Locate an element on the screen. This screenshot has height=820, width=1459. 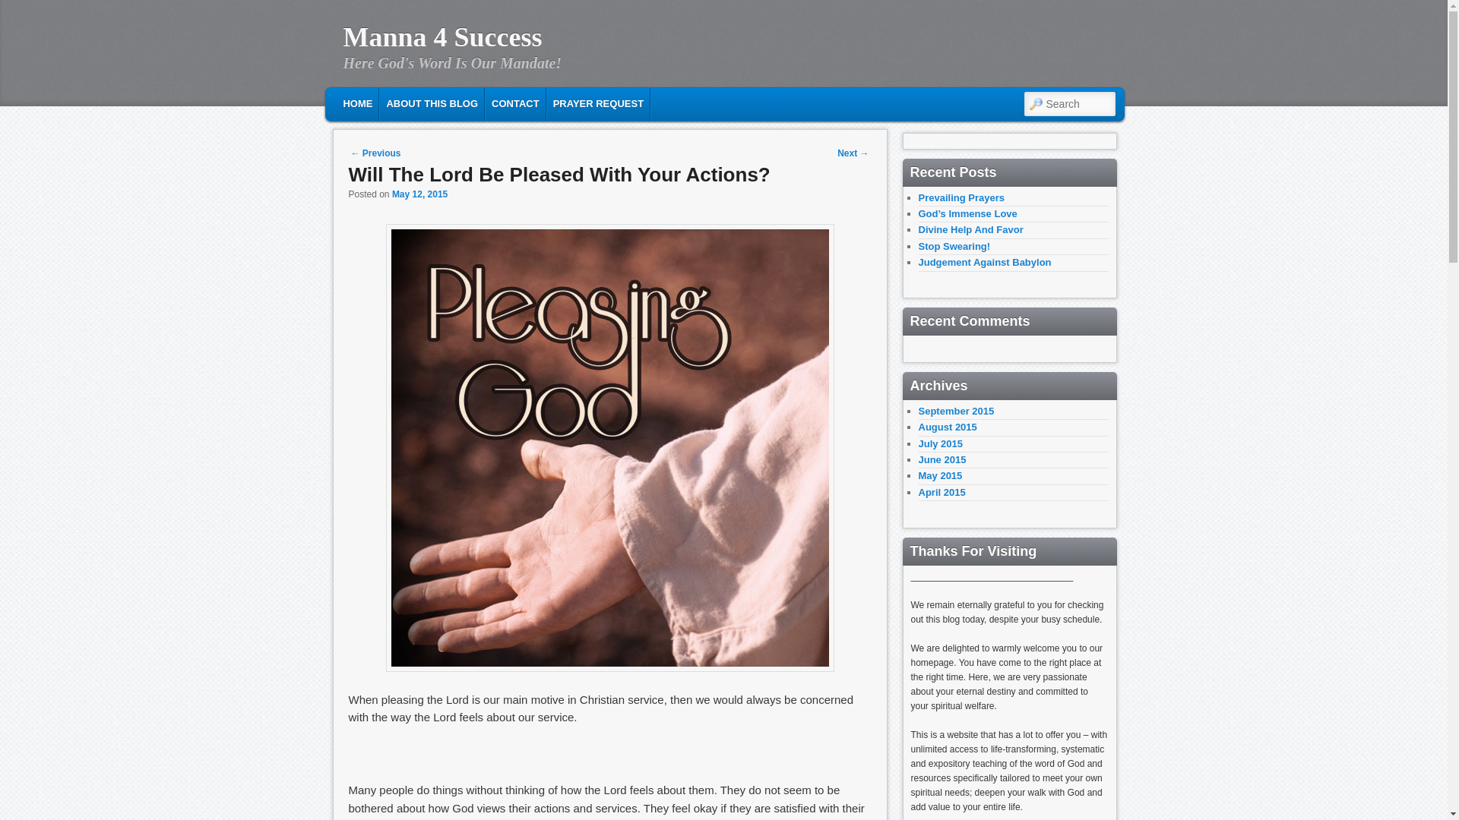
Manna 4 Success is located at coordinates (442, 37).